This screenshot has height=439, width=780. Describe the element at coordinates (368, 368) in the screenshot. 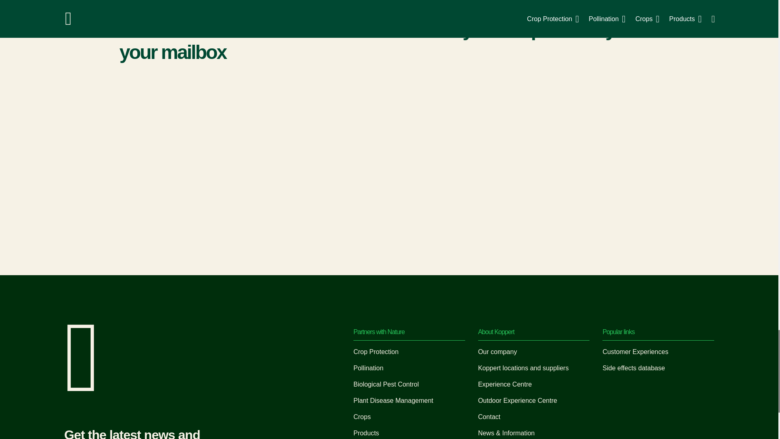

I see `Pollination` at that location.